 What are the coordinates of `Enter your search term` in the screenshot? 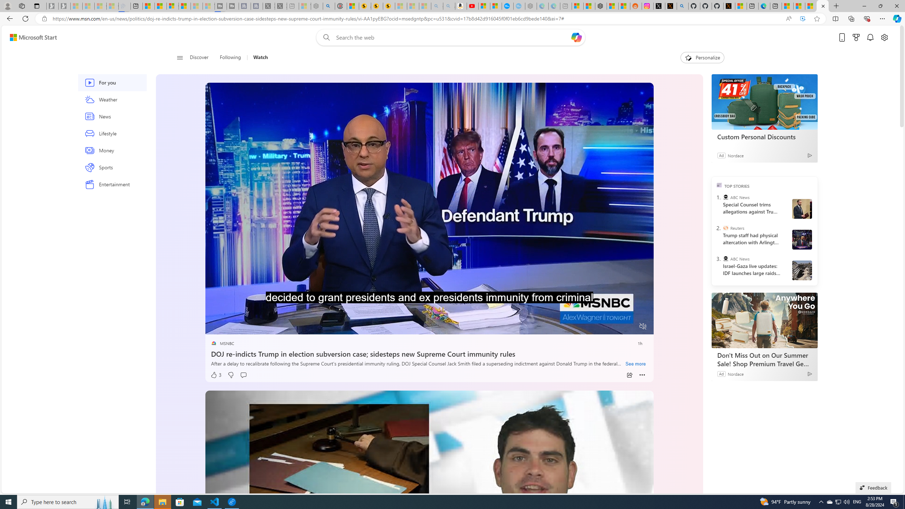 It's located at (452, 37).